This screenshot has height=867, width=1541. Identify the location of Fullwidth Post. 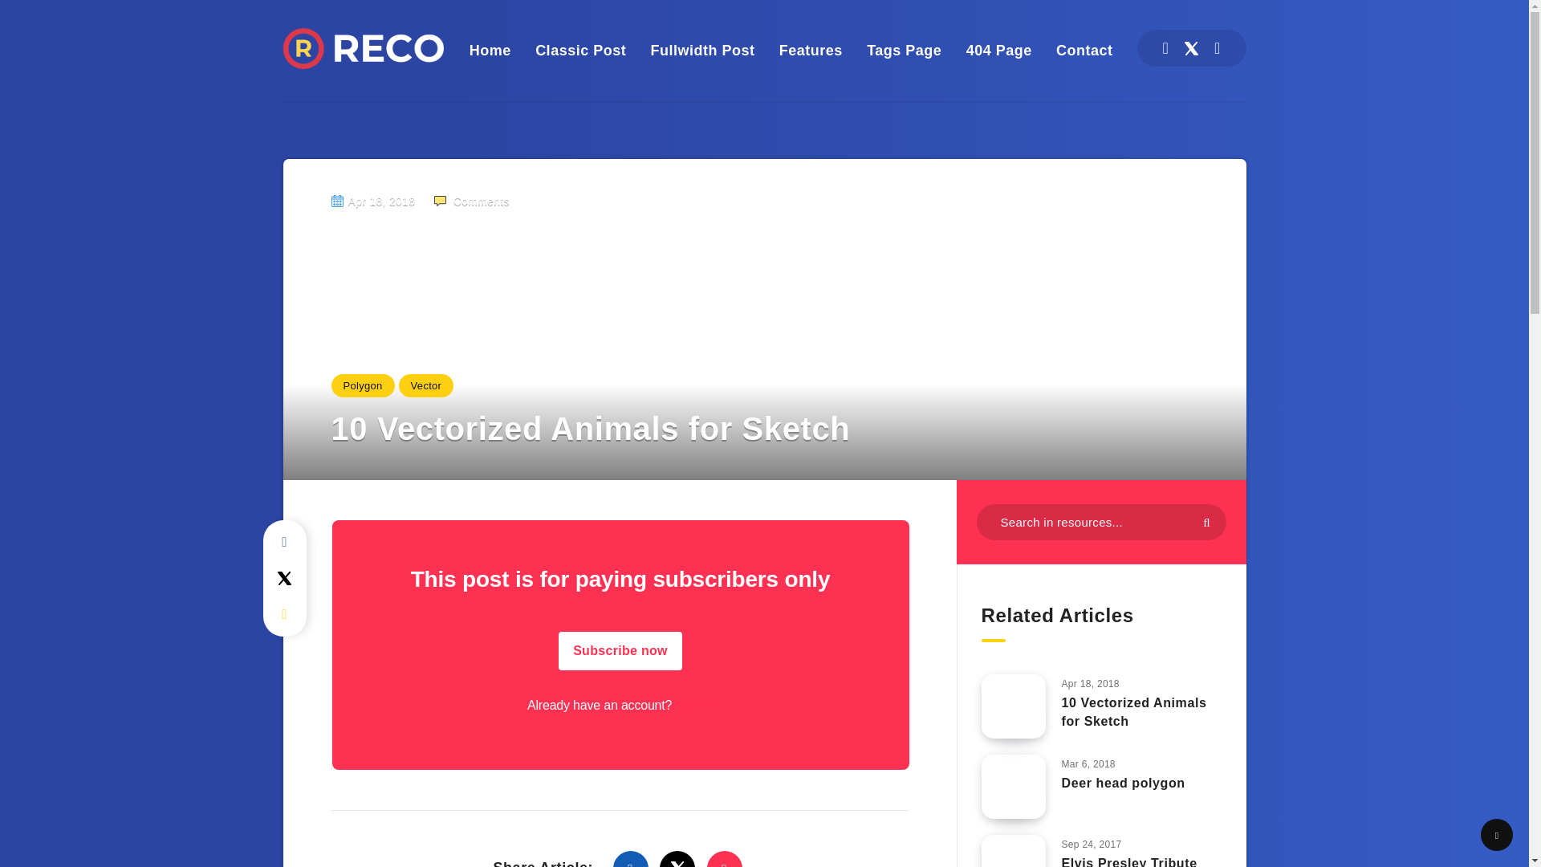
(702, 50).